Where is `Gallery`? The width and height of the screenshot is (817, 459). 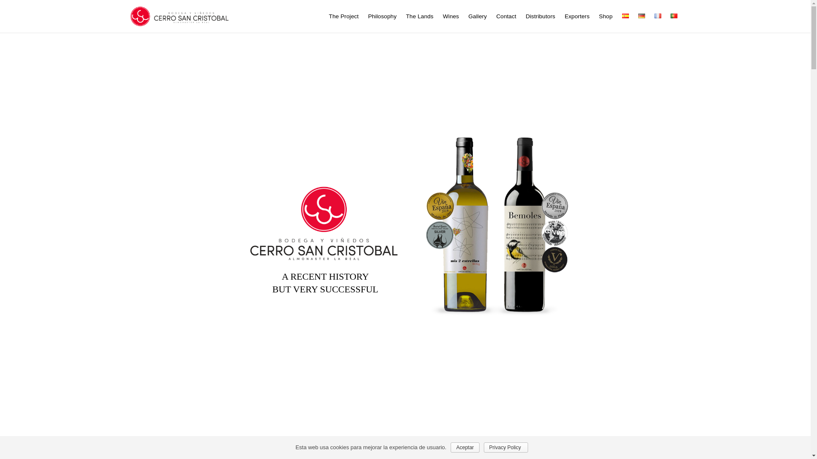
Gallery is located at coordinates (477, 16).